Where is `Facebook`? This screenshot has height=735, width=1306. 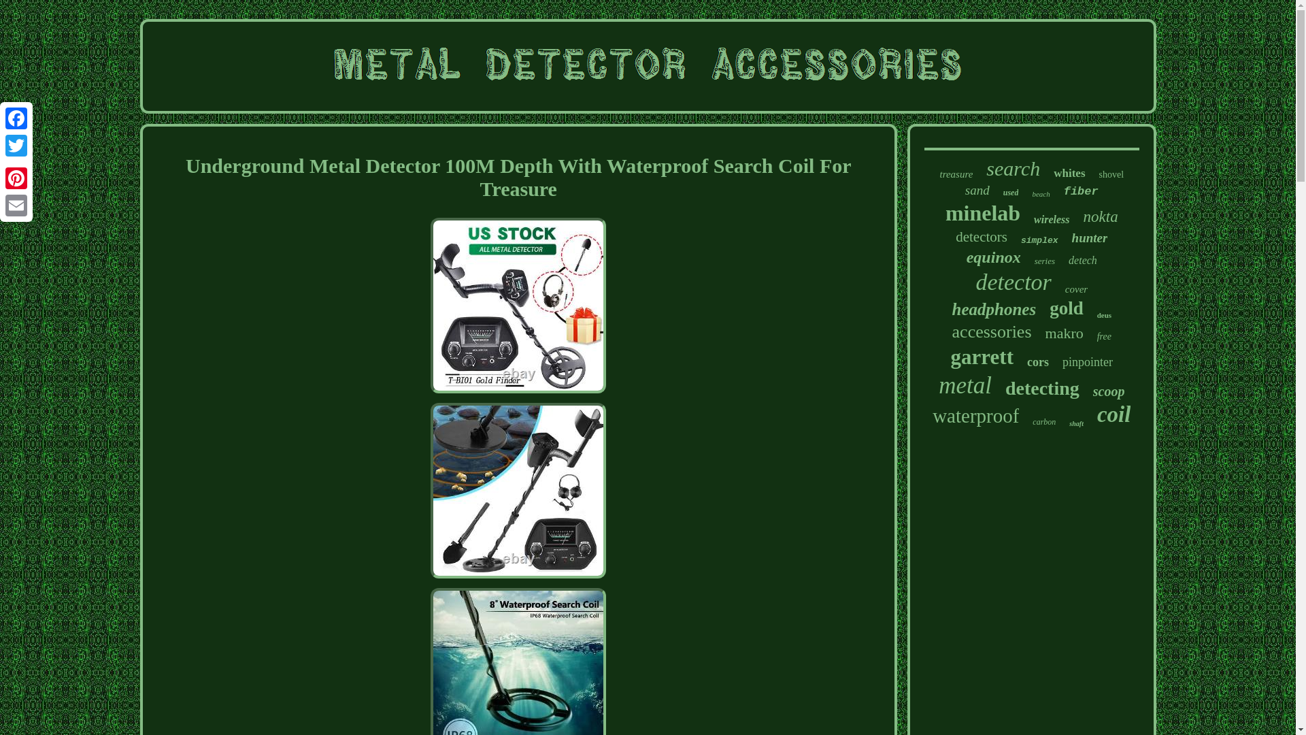
Facebook is located at coordinates (16, 118).